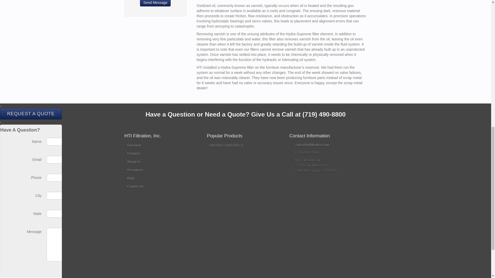 The height and width of the screenshot is (278, 495). I want to click on Resources, so click(135, 170).